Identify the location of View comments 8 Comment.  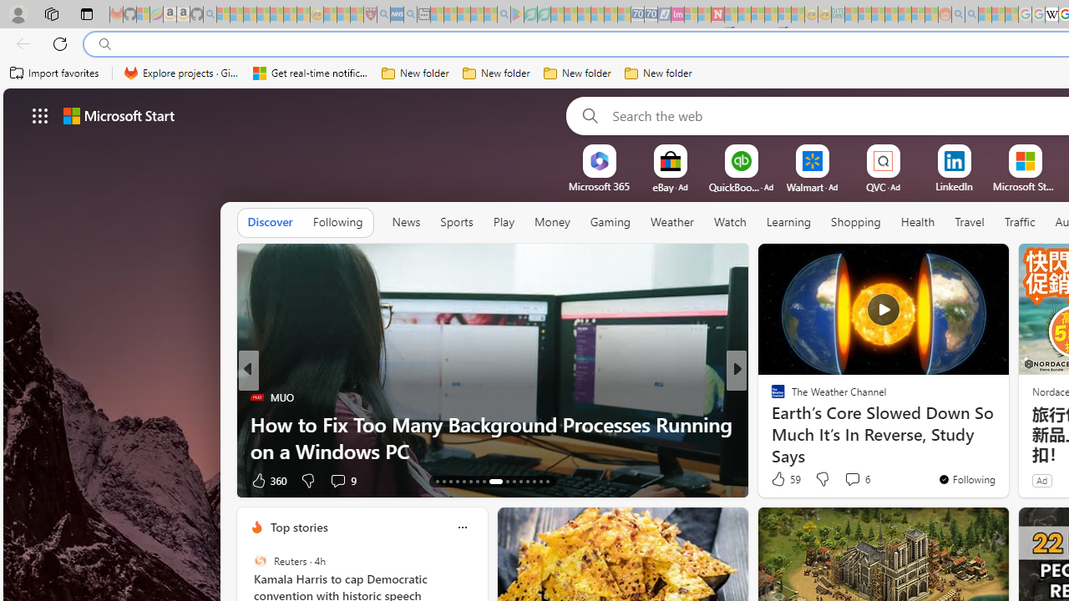
(847, 481).